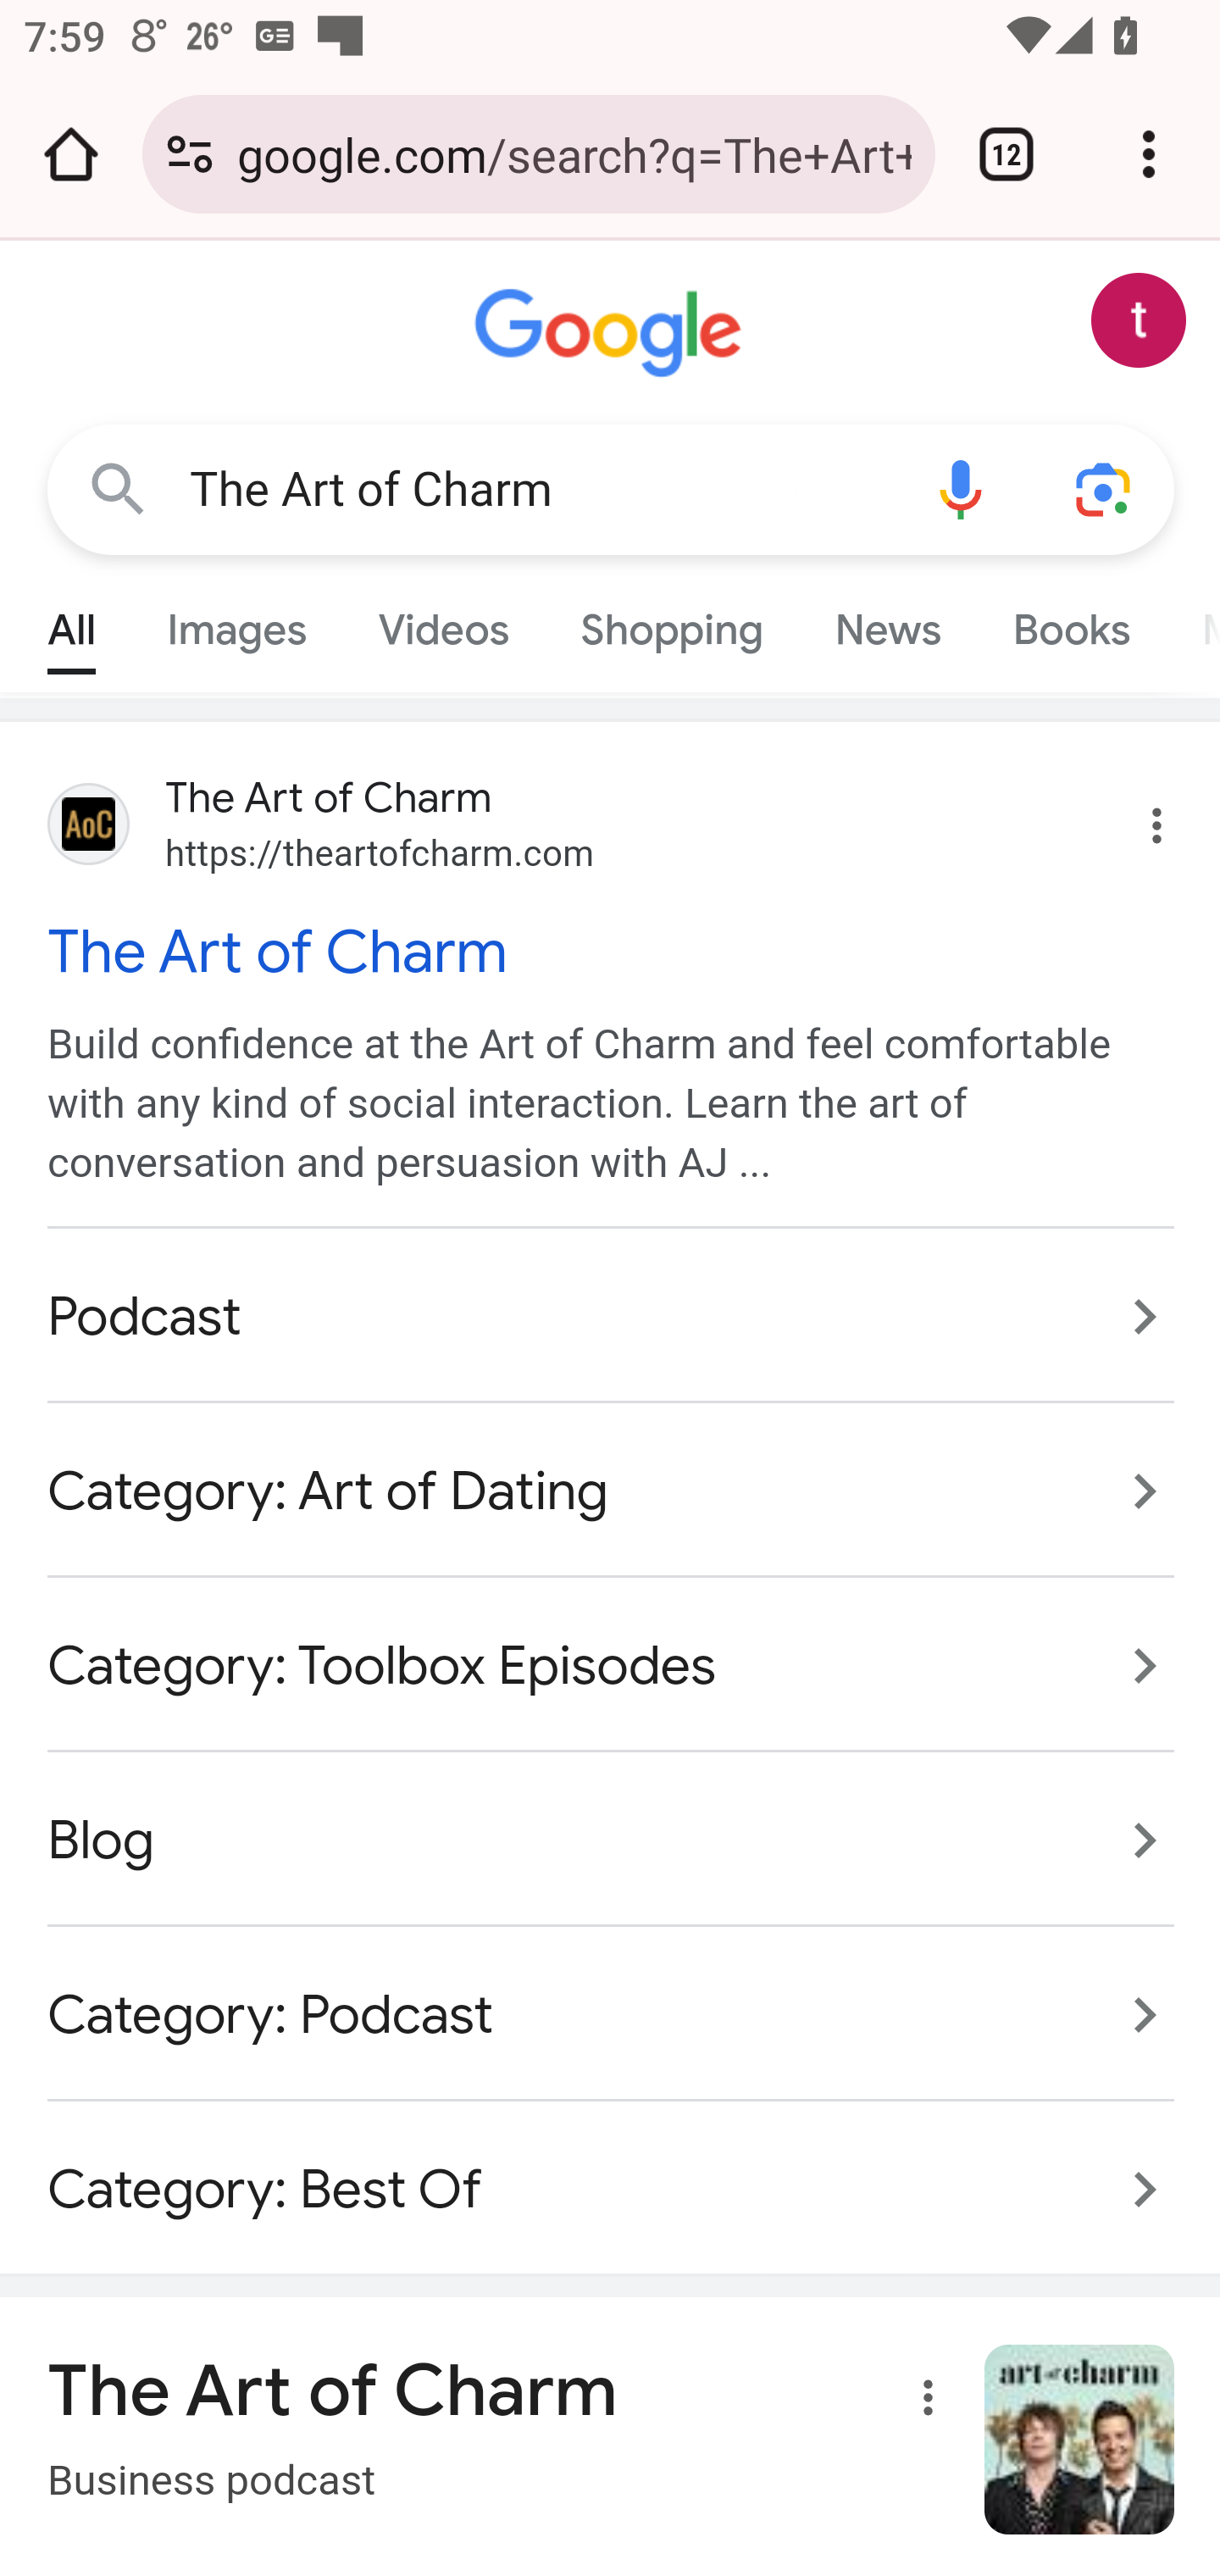  What do you see at coordinates (612, 1492) in the screenshot?
I see `Category: Art of Dating` at bounding box center [612, 1492].